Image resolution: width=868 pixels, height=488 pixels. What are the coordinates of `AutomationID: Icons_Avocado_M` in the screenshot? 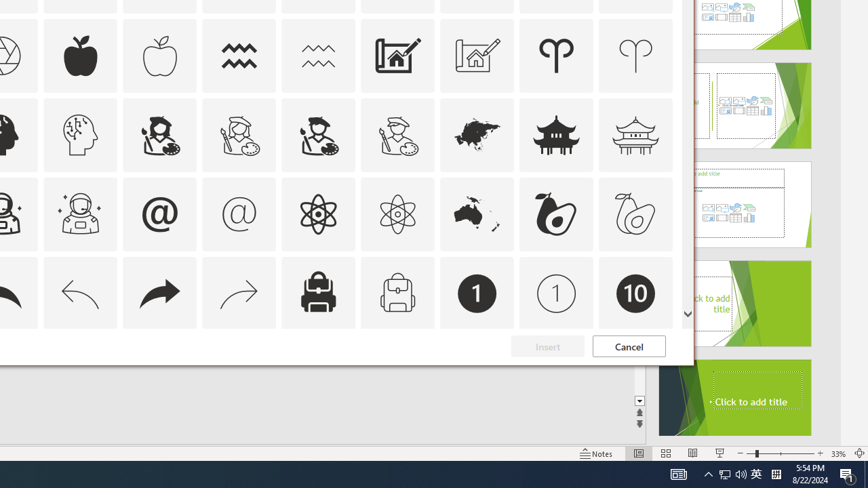 It's located at (636, 214).